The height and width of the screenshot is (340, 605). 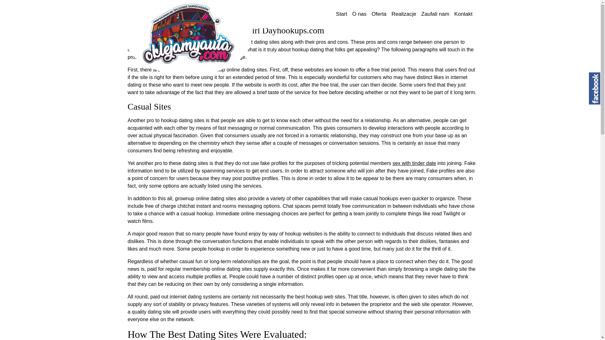 What do you see at coordinates (341, 14) in the screenshot?
I see `Start` at bounding box center [341, 14].